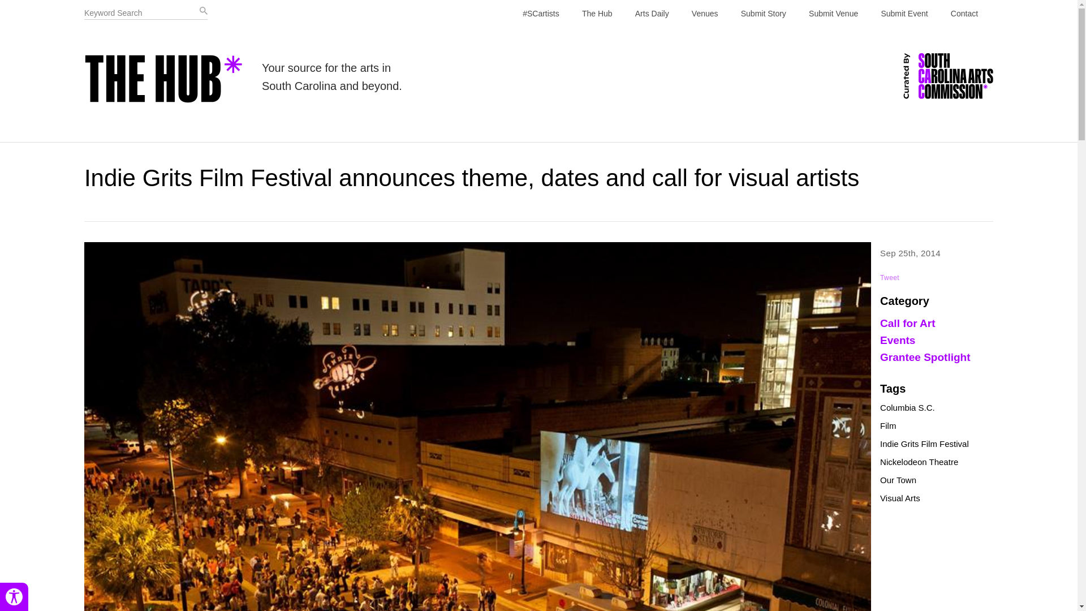 Image resolution: width=1086 pixels, height=611 pixels. Describe the element at coordinates (898, 480) in the screenshot. I see `Our Town` at that location.